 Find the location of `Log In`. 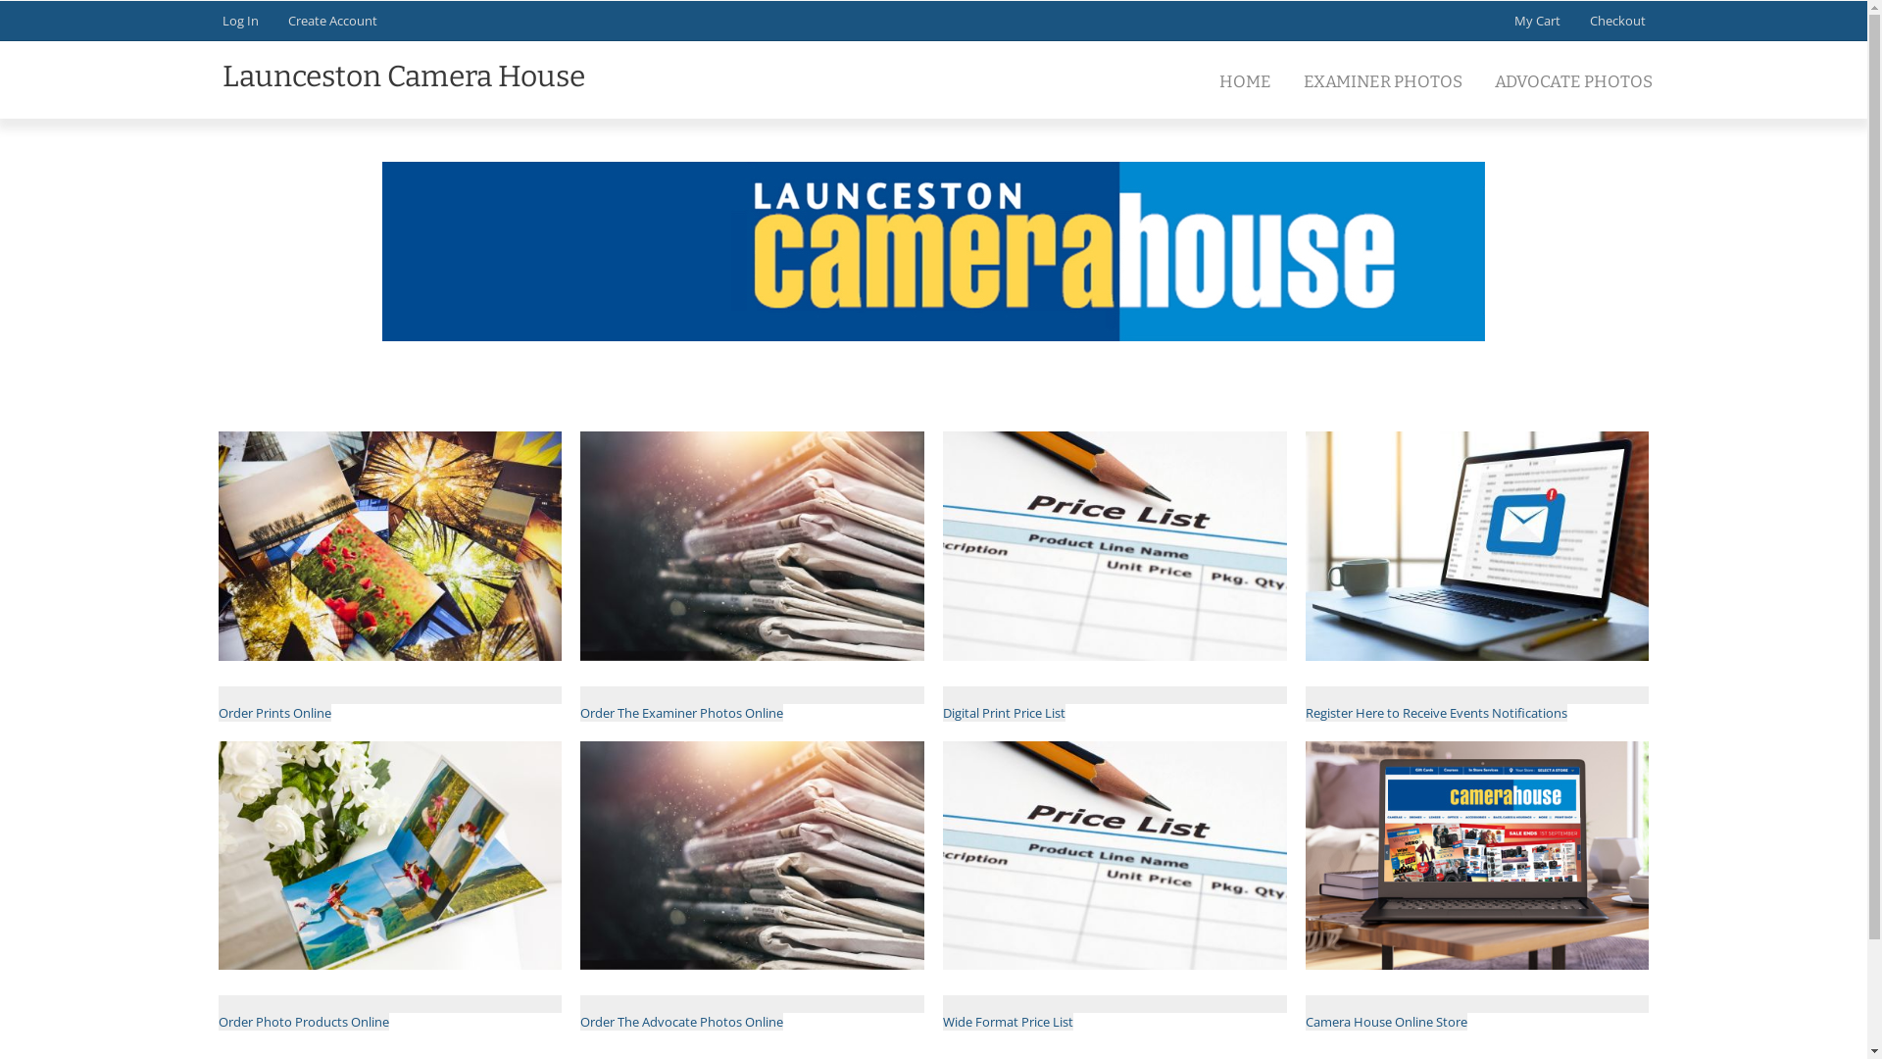

Log In is located at coordinates (239, 21).